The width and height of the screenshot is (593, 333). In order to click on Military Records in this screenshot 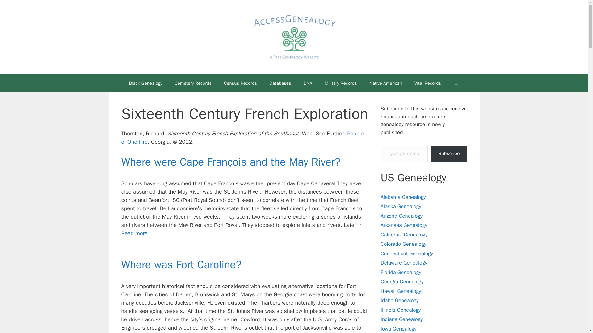, I will do `click(341, 83)`.